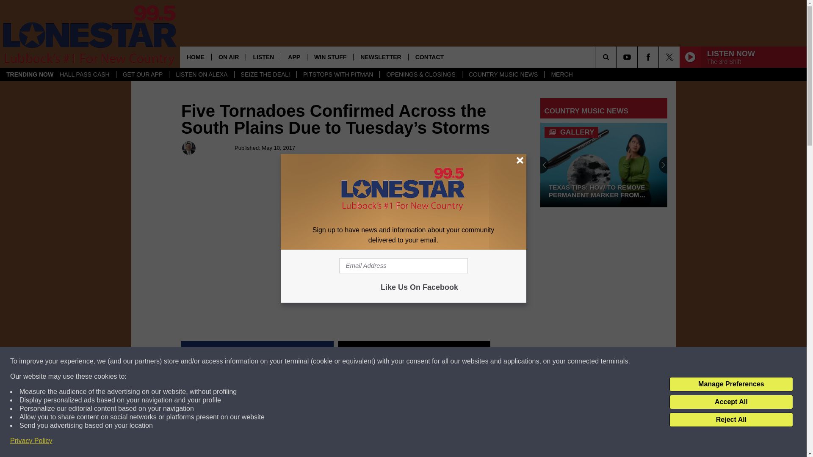  I want to click on SEIZE THE DEAL!, so click(265, 74).